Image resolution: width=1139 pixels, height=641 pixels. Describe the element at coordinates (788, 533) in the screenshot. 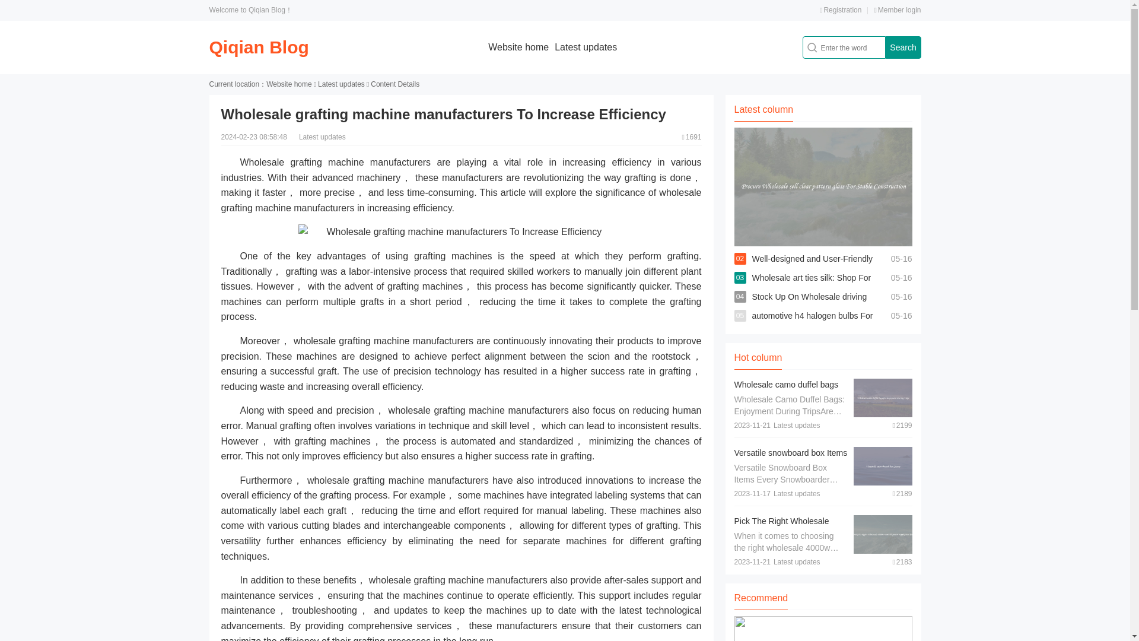

I see `Pick The Right Wholesale 4000w variable power supply For You` at that location.